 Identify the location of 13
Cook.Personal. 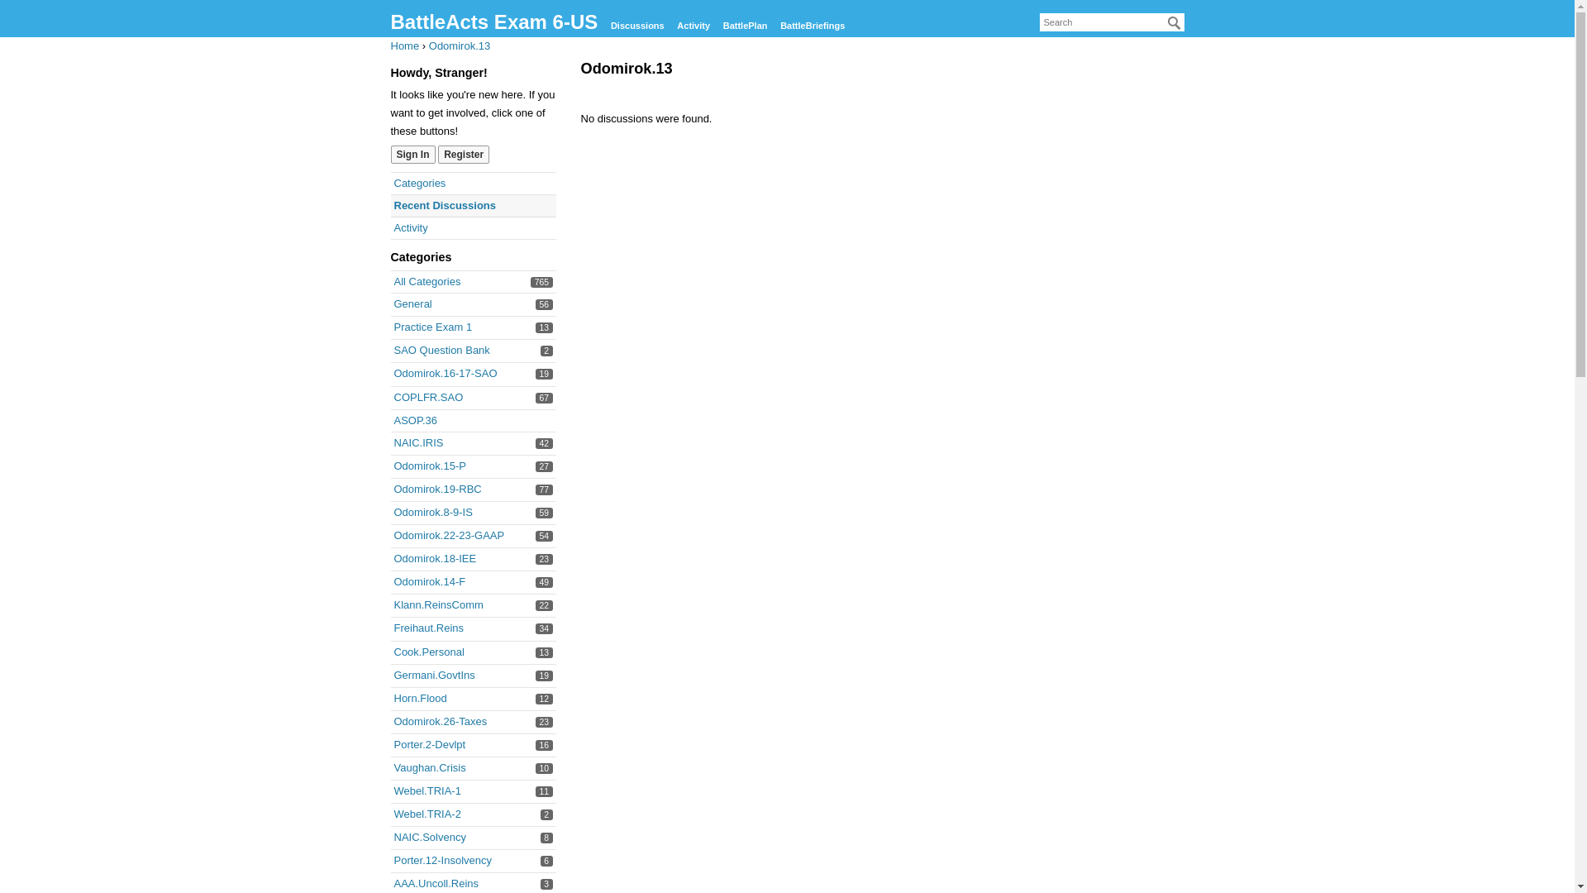
(428, 652).